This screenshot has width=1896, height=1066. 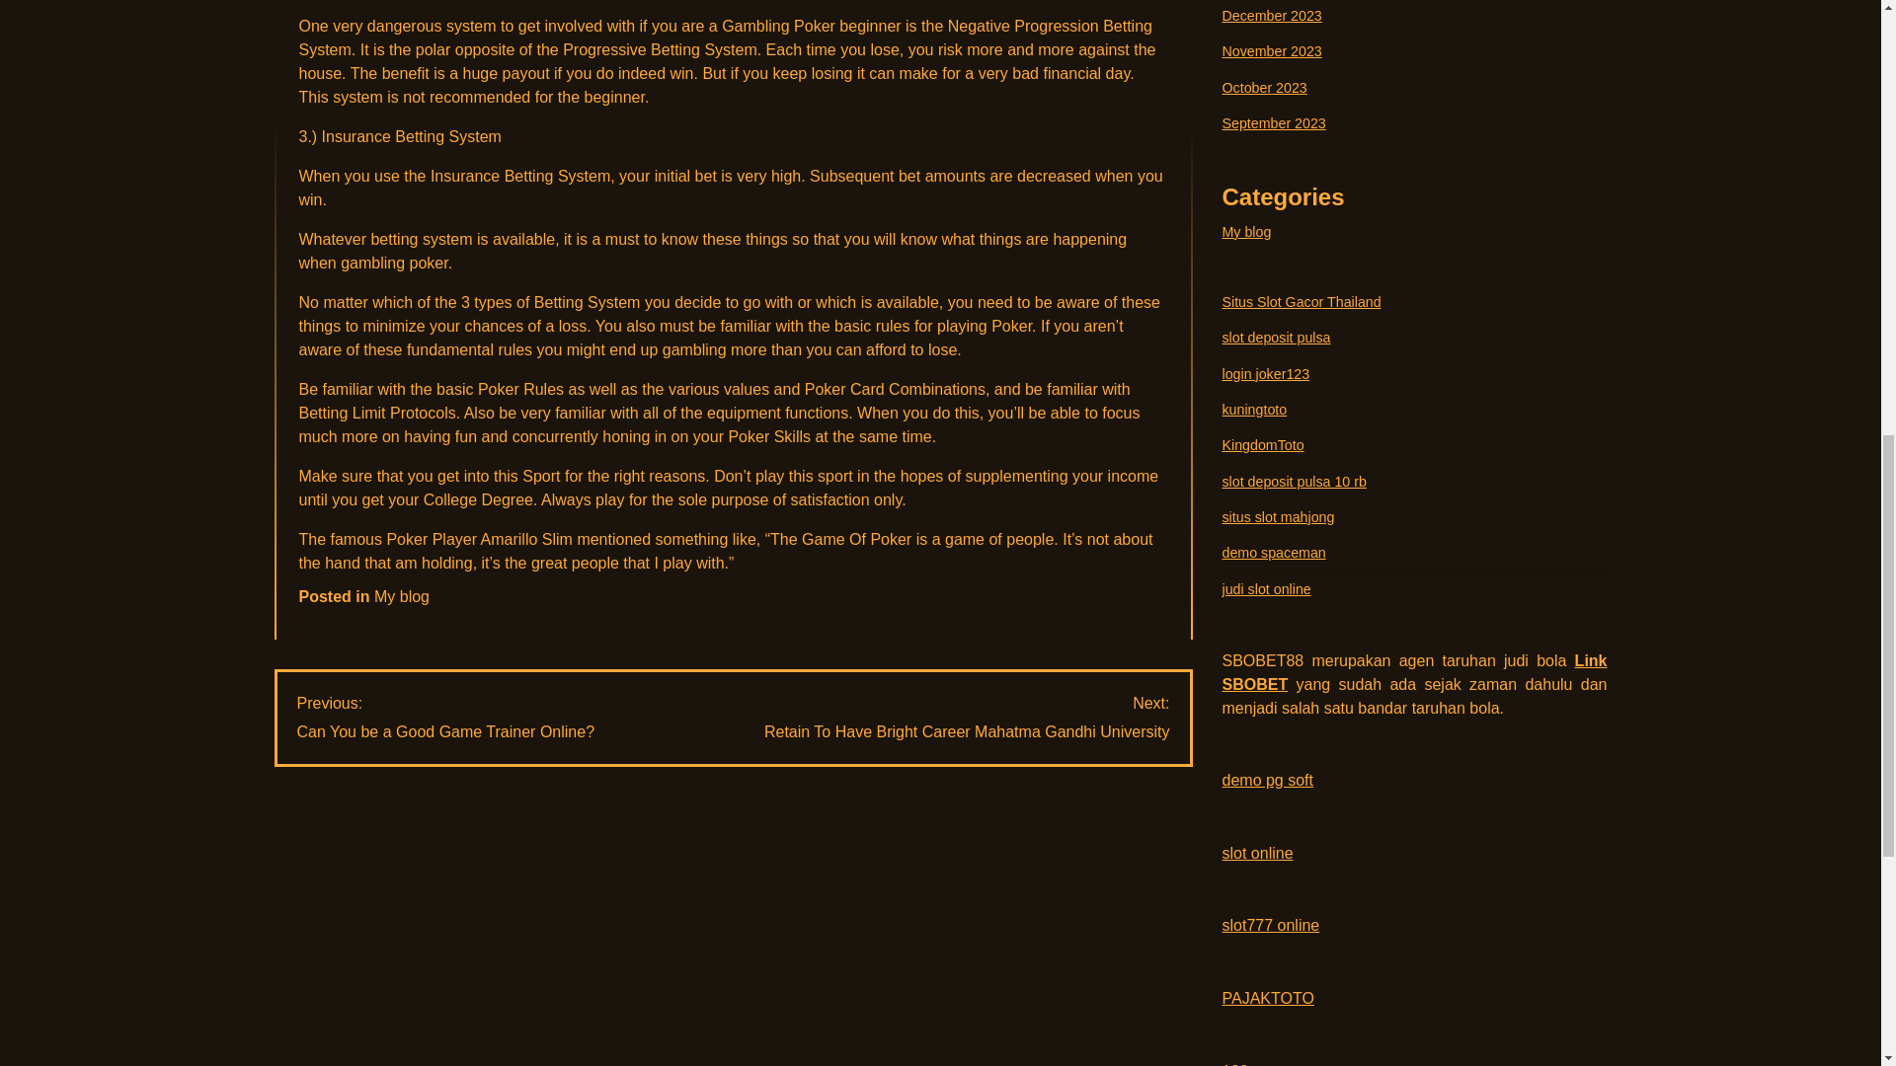 What do you see at coordinates (444, 717) in the screenshot?
I see `login joker123` at bounding box center [444, 717].